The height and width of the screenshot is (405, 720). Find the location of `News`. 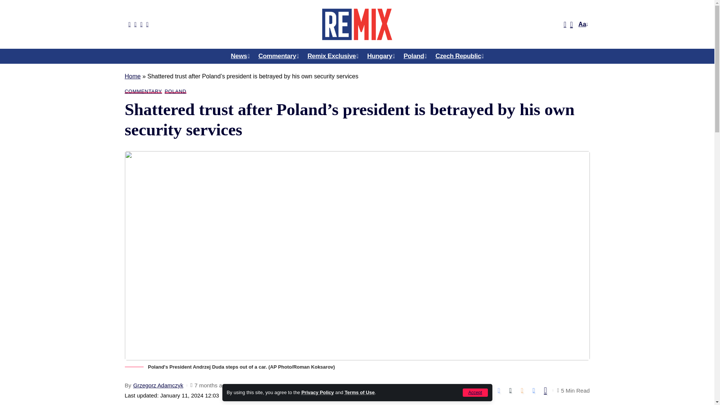

News is located at coordinates (240, 56).